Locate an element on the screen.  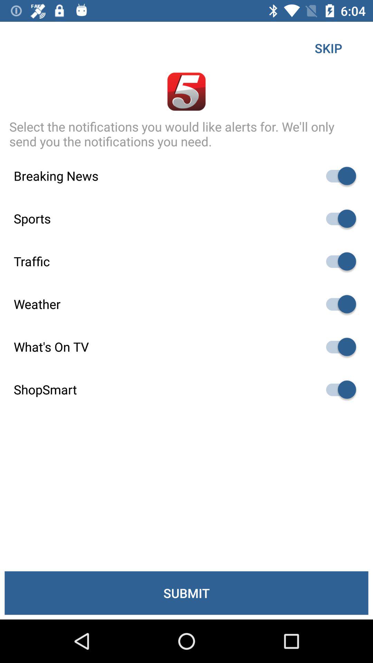
remove sports notifications is located at coordinates (338, 219).